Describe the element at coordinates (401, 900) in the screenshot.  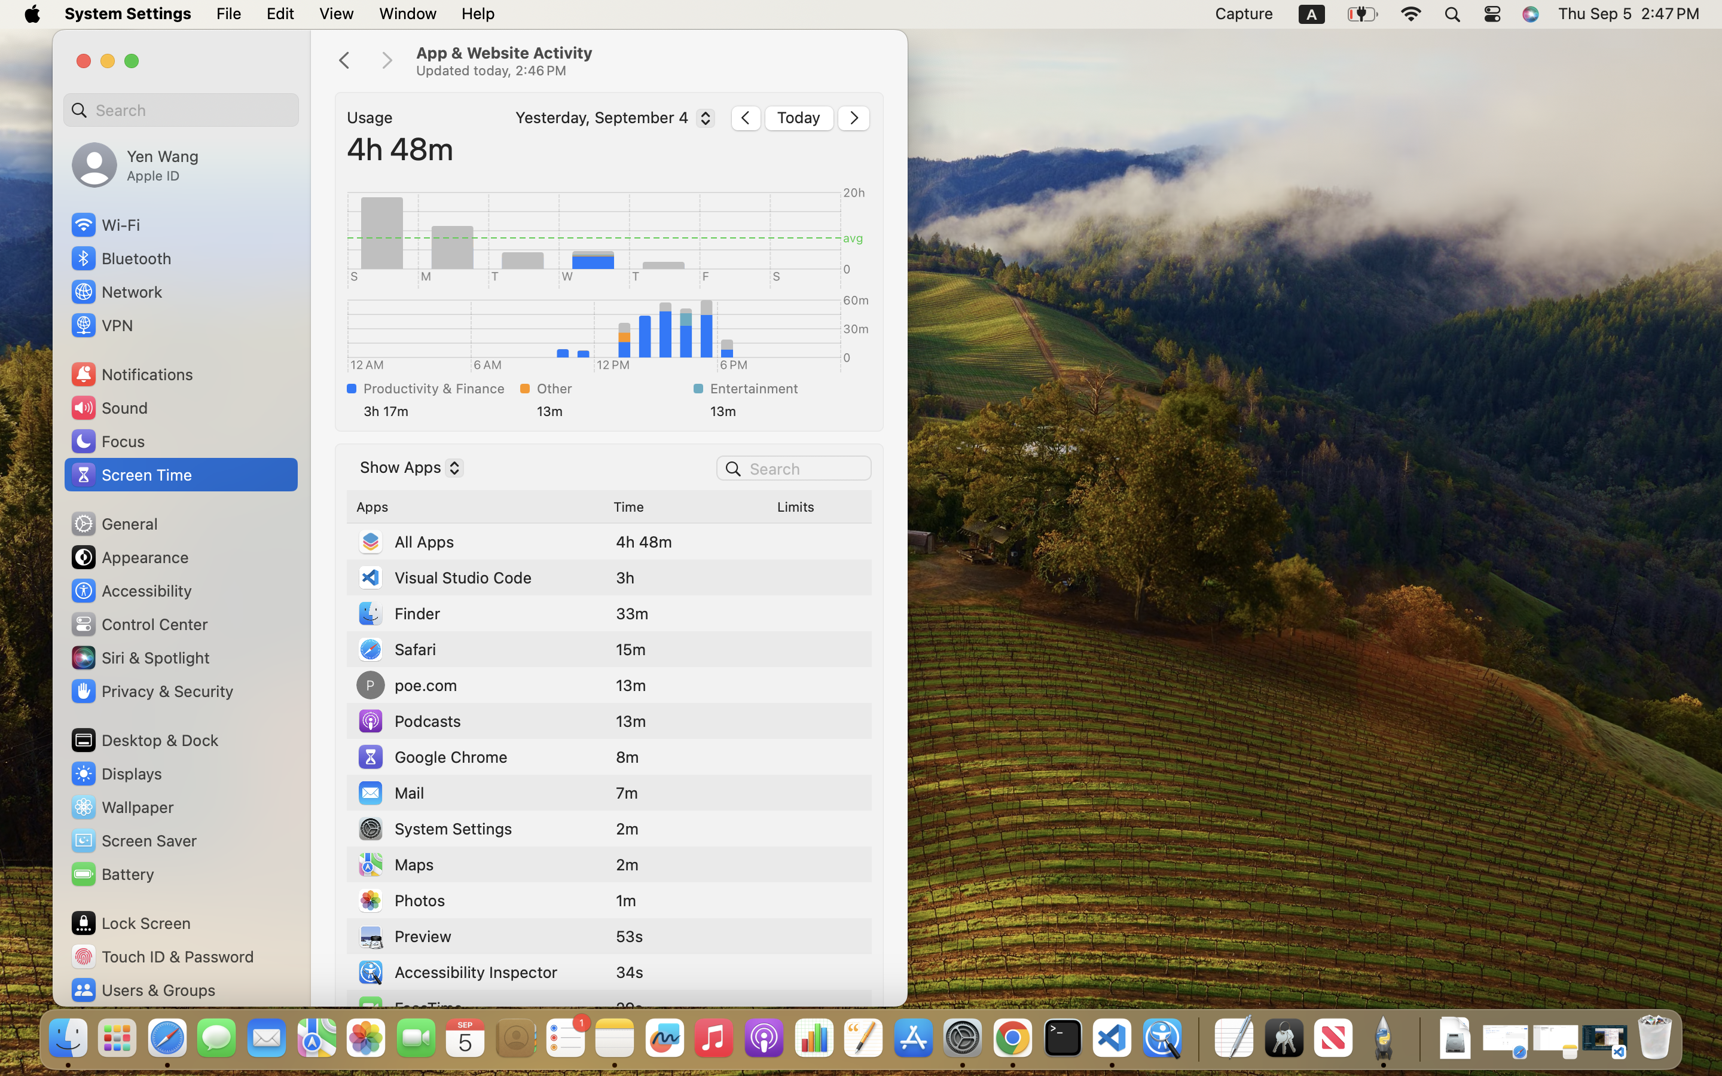
I see `Photos` at that location.